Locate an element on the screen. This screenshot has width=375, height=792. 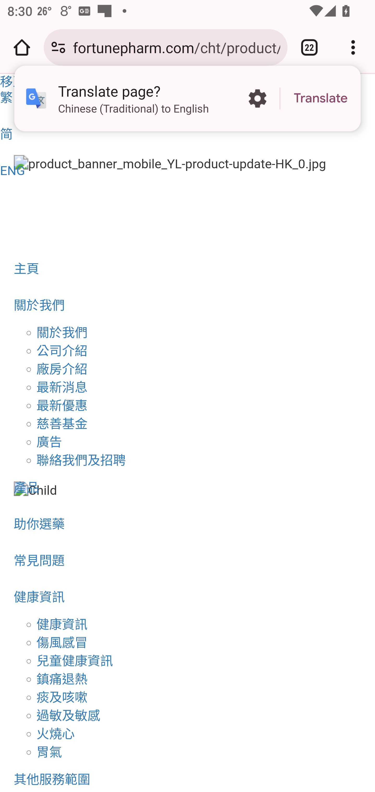
關於我們 is located at coordinates (62, 333).